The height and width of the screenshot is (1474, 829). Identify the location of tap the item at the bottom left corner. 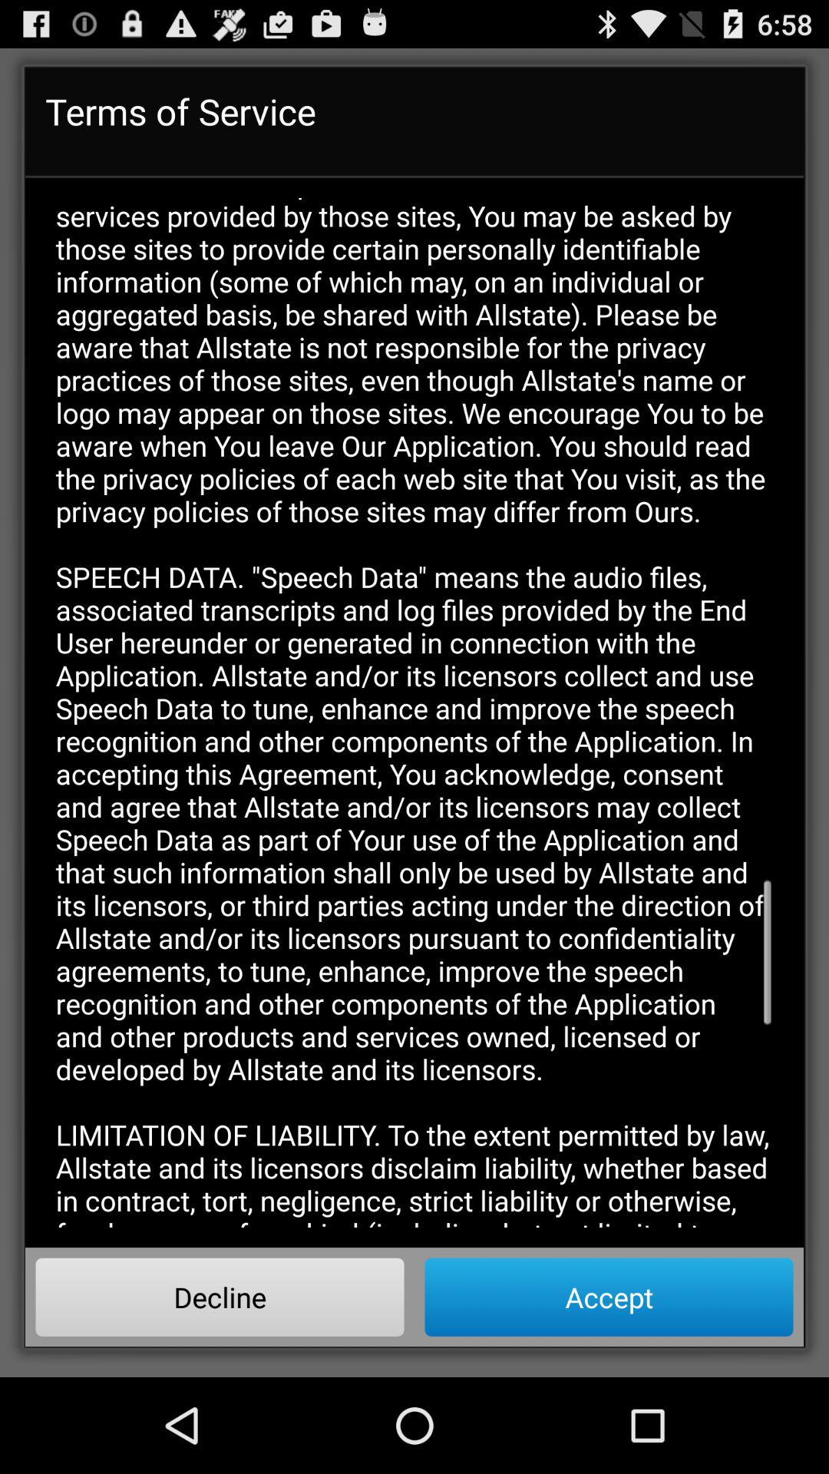
(220, 1297).